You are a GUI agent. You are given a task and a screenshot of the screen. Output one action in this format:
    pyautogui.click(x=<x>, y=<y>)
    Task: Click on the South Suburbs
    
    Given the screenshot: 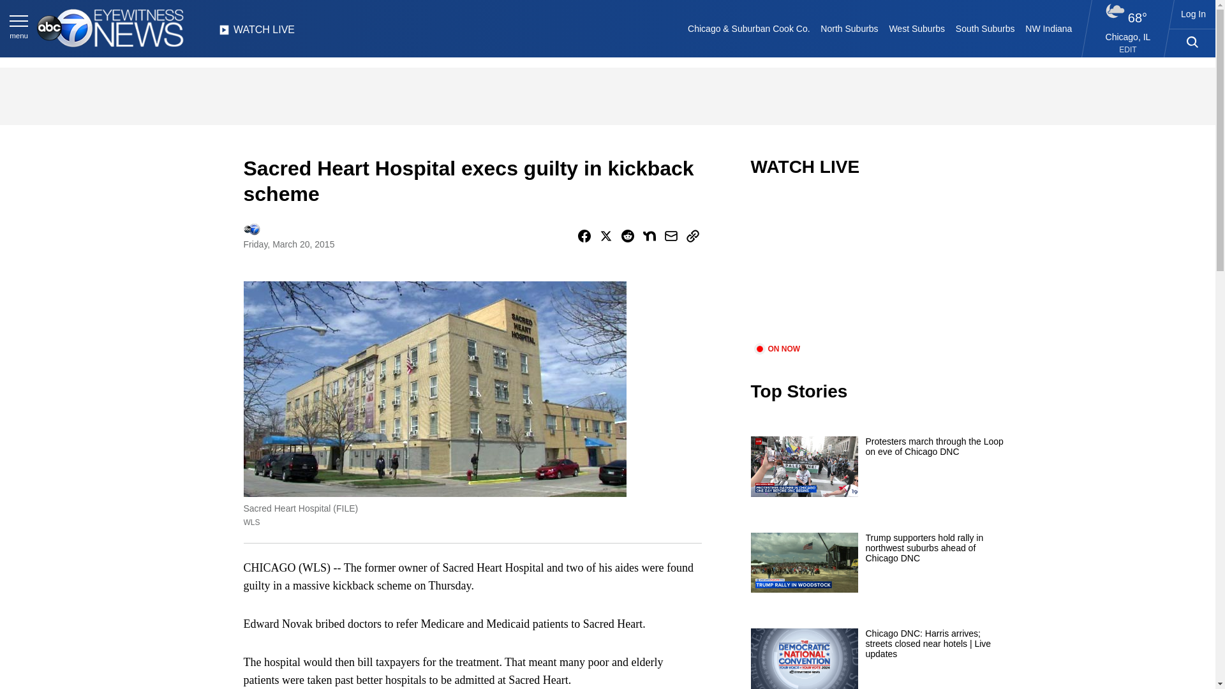 What is the action you would take?
    pyautogui.click(x=984, y=28)
    